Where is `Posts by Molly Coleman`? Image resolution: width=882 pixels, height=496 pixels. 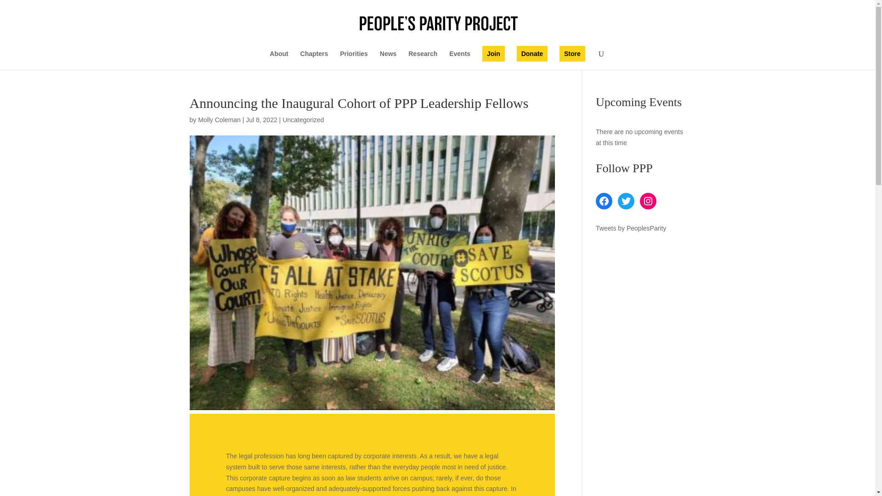 Posts by Molly Coleman is located at coordinates (219, 119).